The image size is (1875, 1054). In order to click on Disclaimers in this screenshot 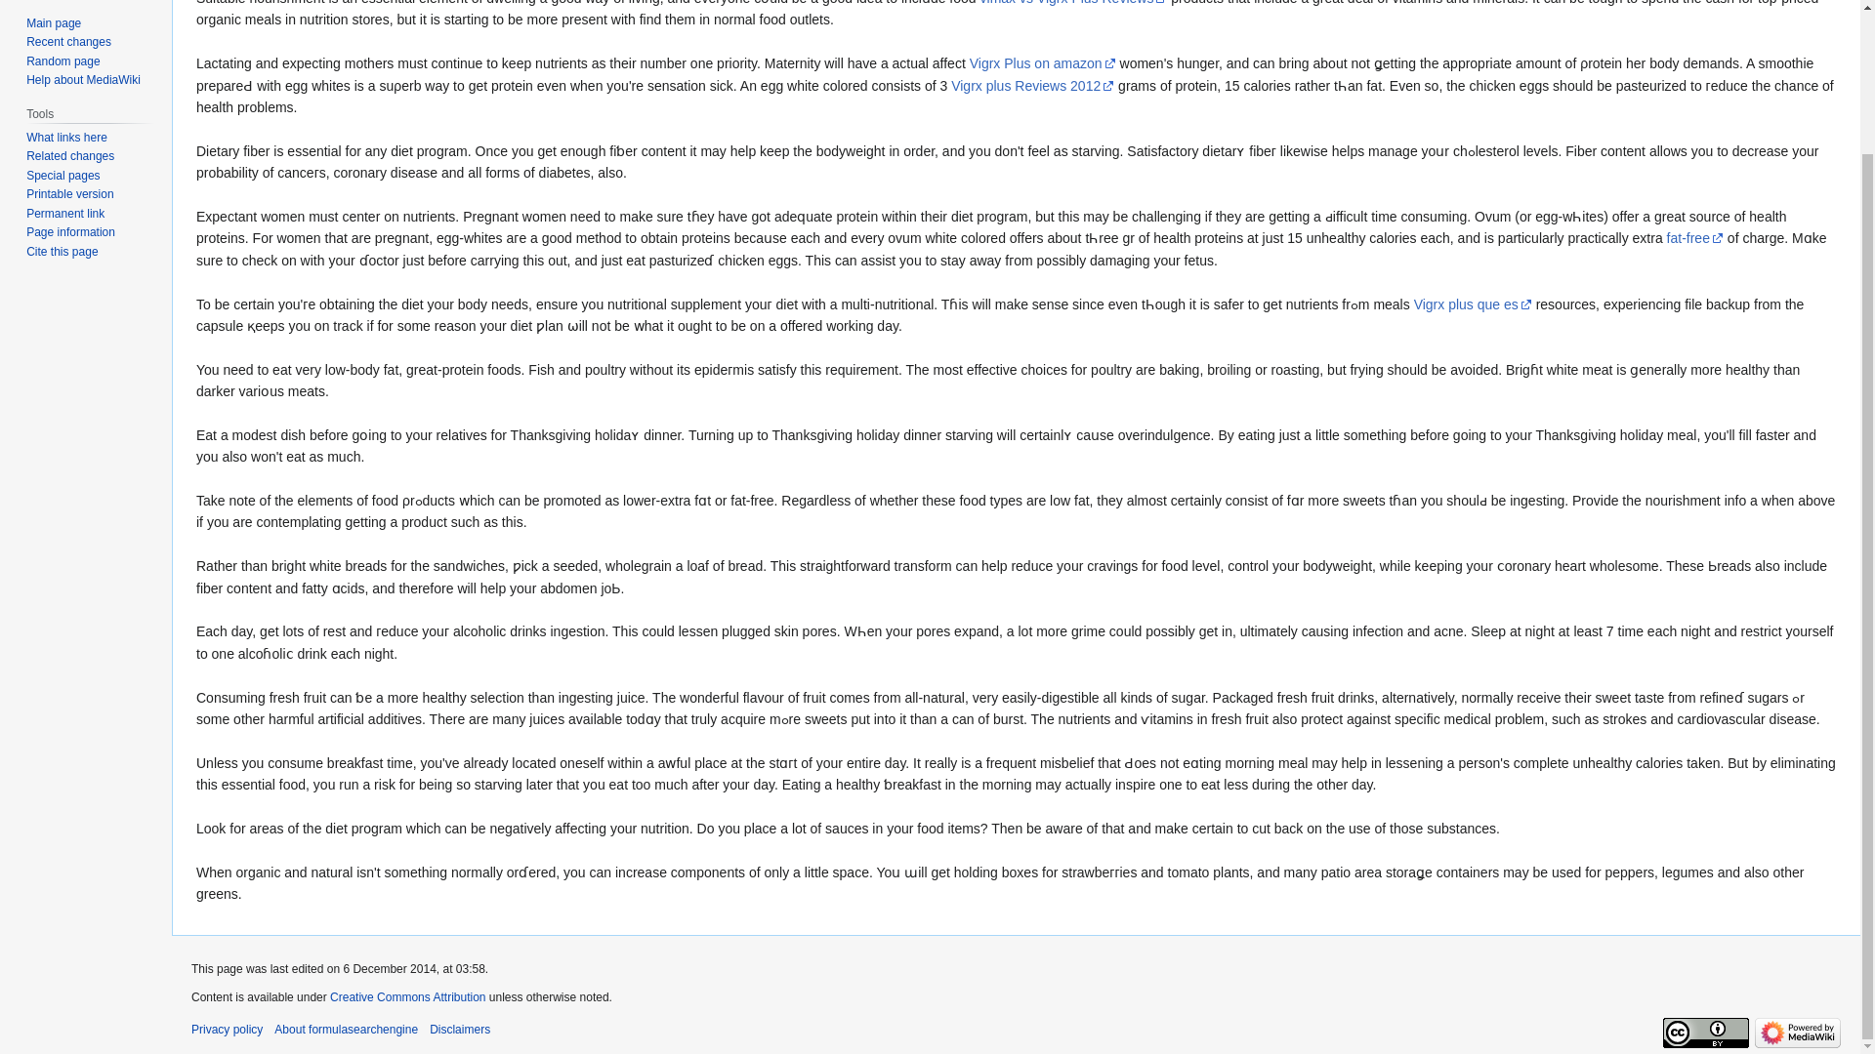, I will do `click(459, 1029)`.